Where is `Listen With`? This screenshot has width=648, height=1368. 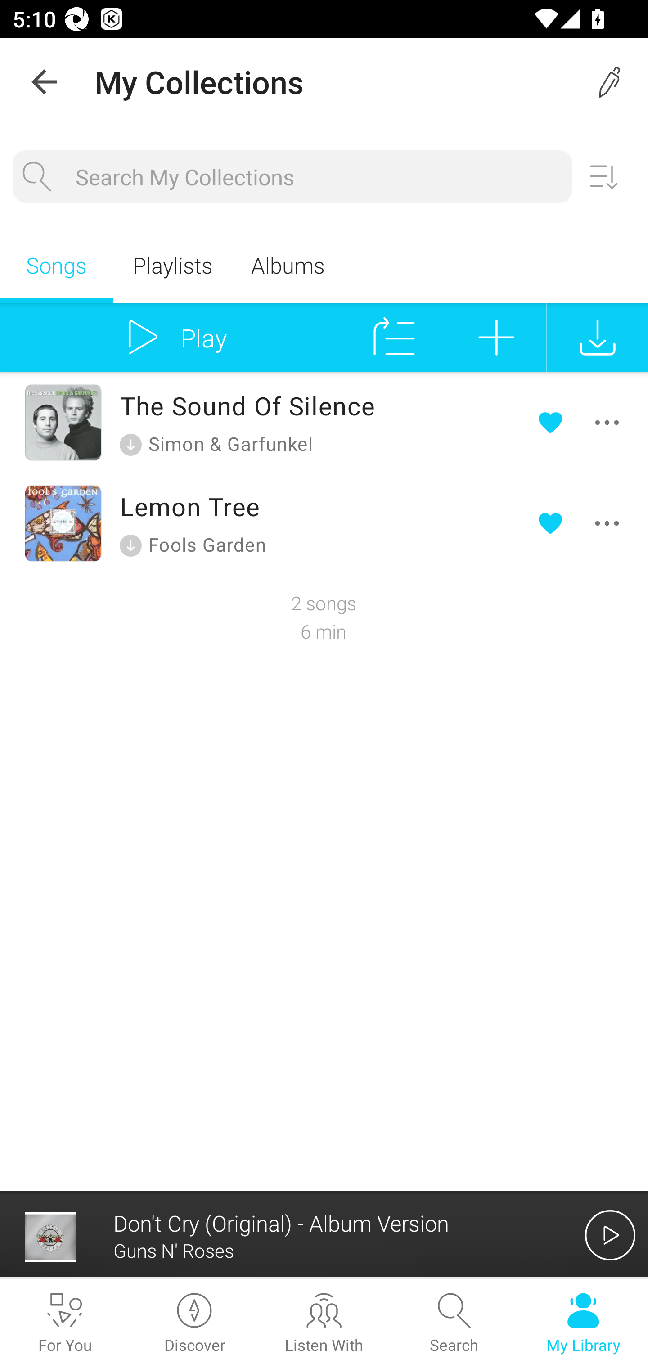 Listen With is located at coordinates (324, 1323).